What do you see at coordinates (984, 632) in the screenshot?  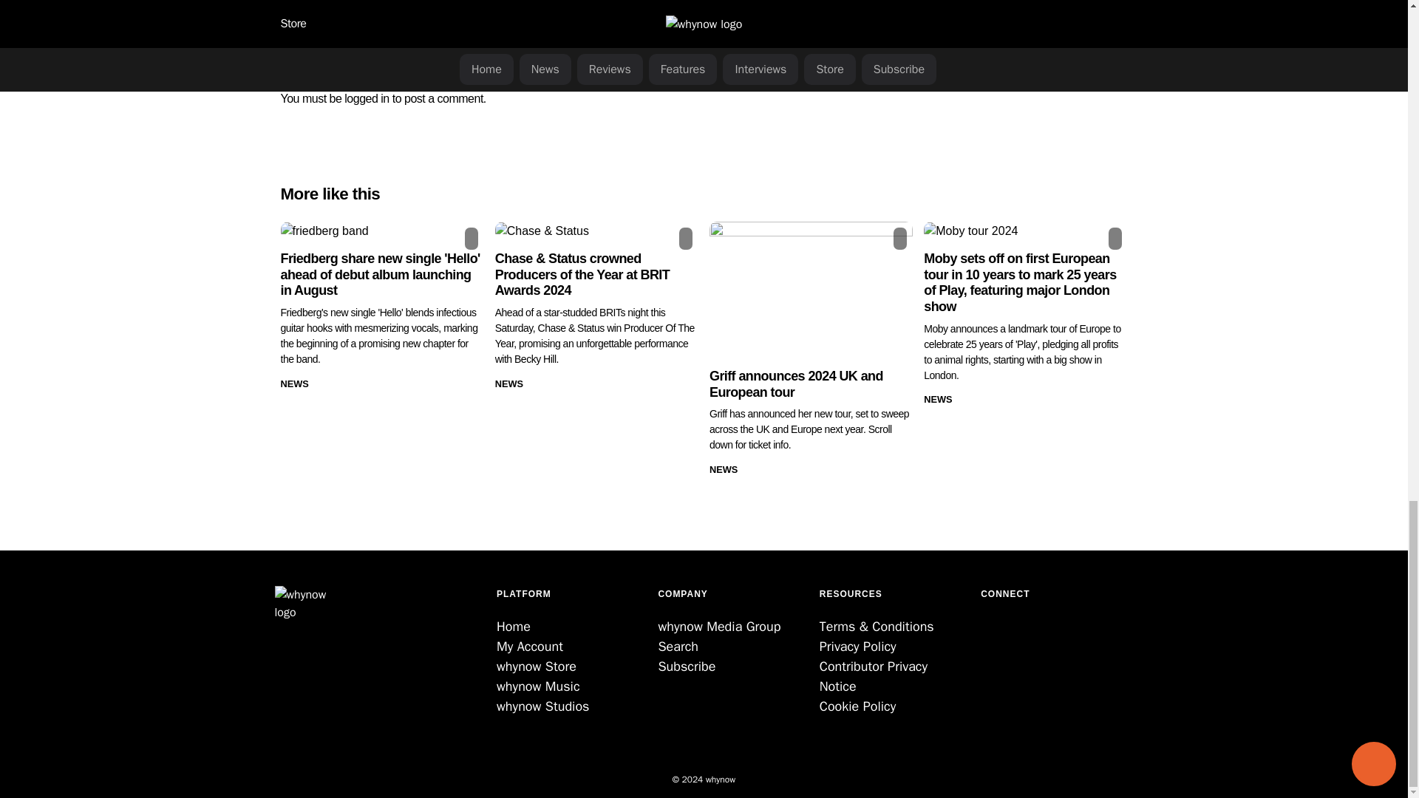 I see `Follow us on Twitter` at bounding box center [984, 632].